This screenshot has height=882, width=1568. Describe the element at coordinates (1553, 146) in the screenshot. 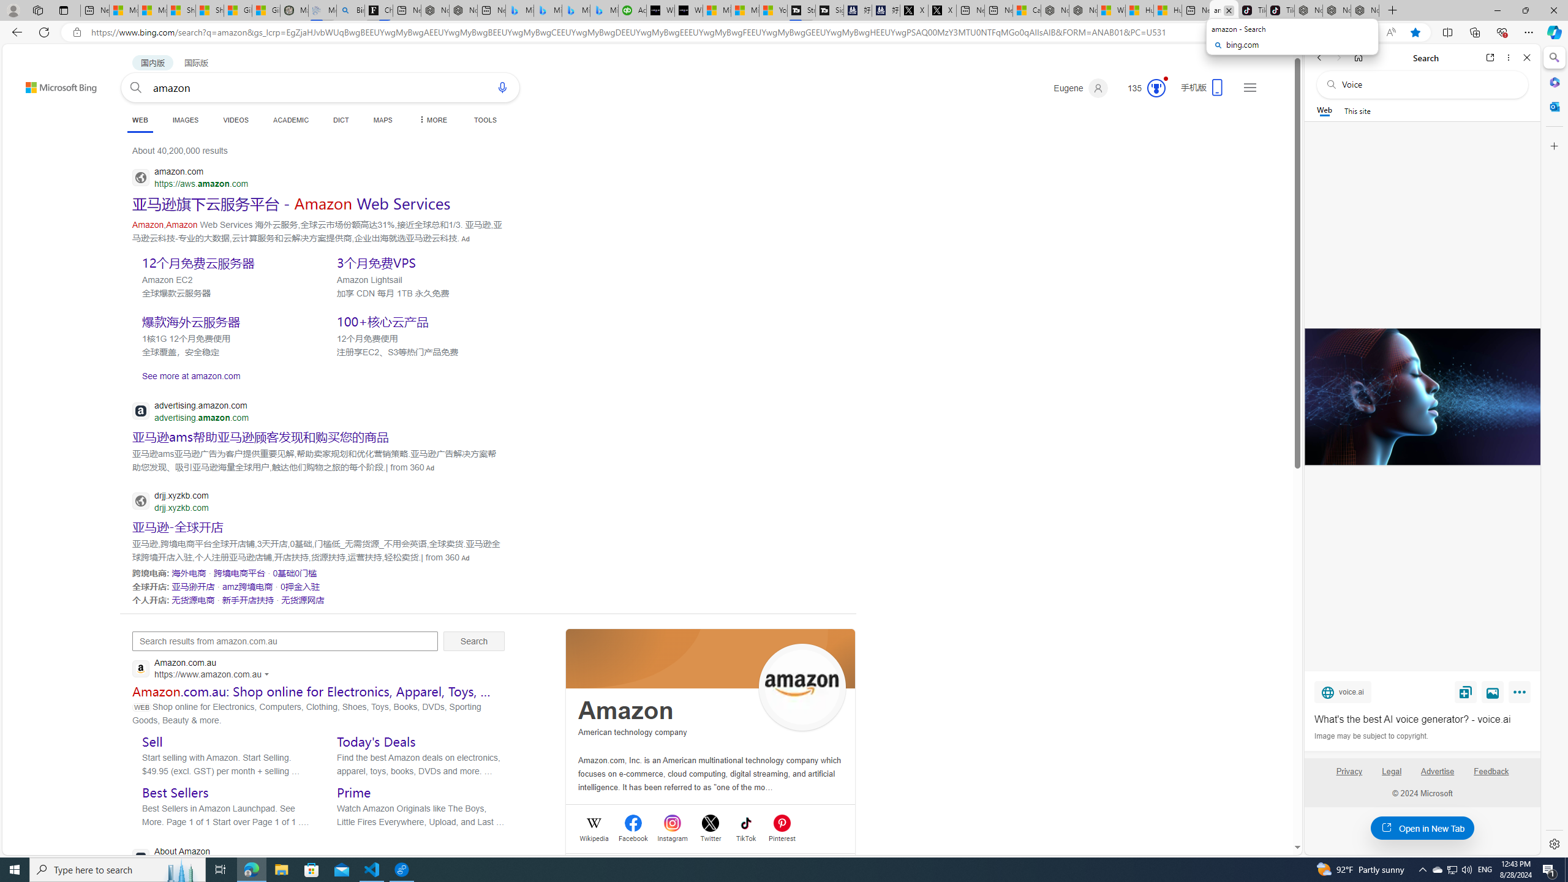

I see `Customize` at that location.